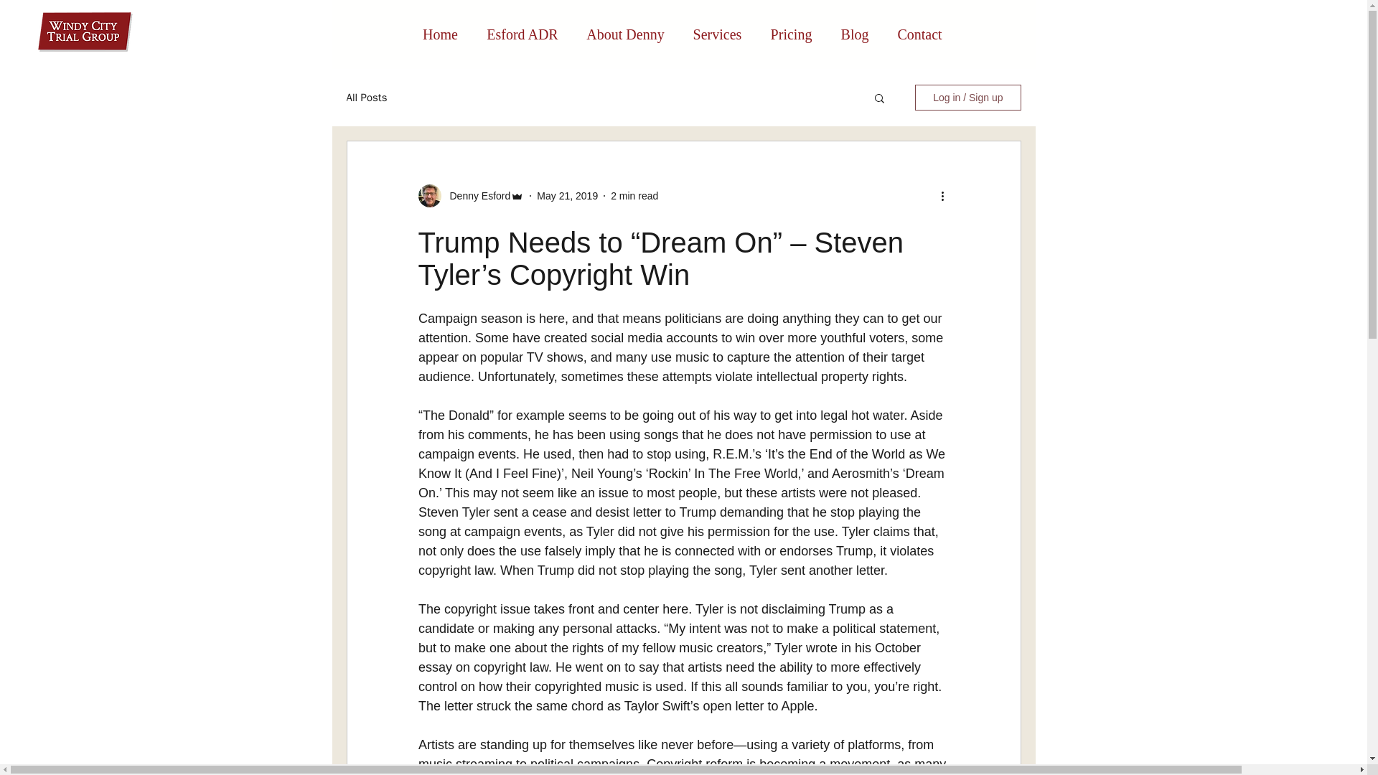 The width and height of the screenshot is (1378, 775). I want to click on 2 min read, so click(634, 194).